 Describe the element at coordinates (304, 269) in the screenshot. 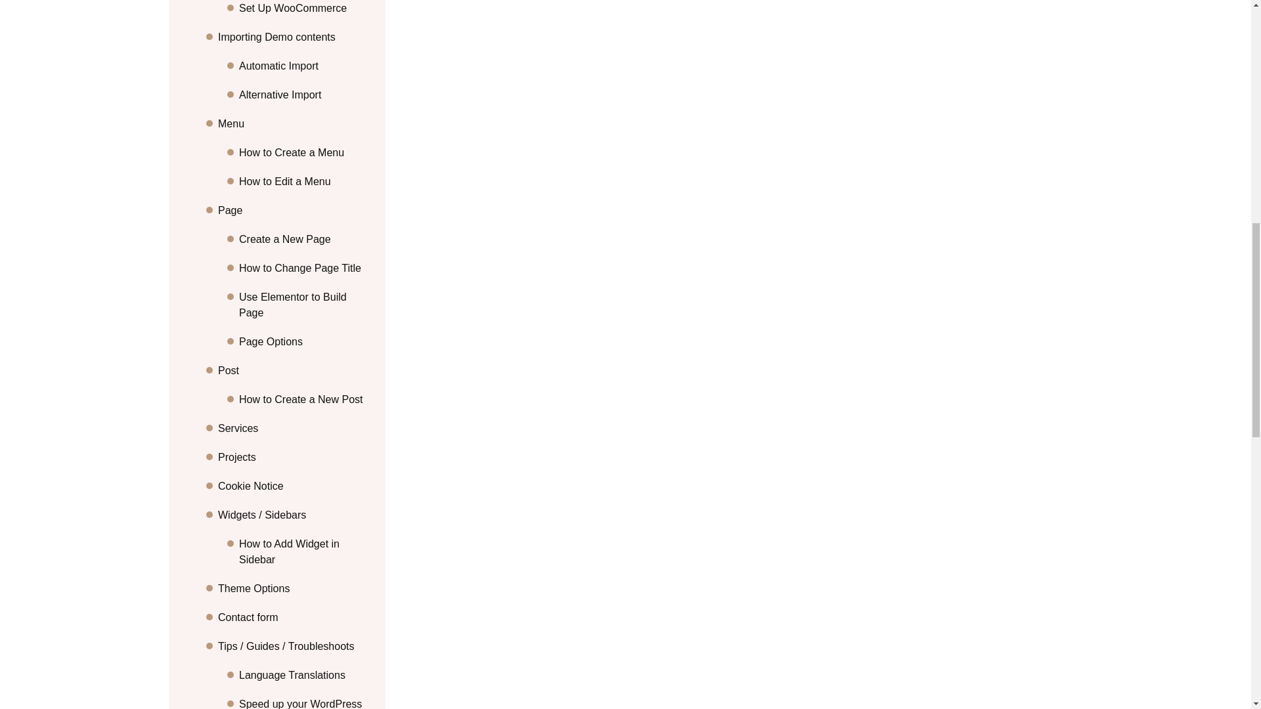

I see `How to Change Page Title` at that location.